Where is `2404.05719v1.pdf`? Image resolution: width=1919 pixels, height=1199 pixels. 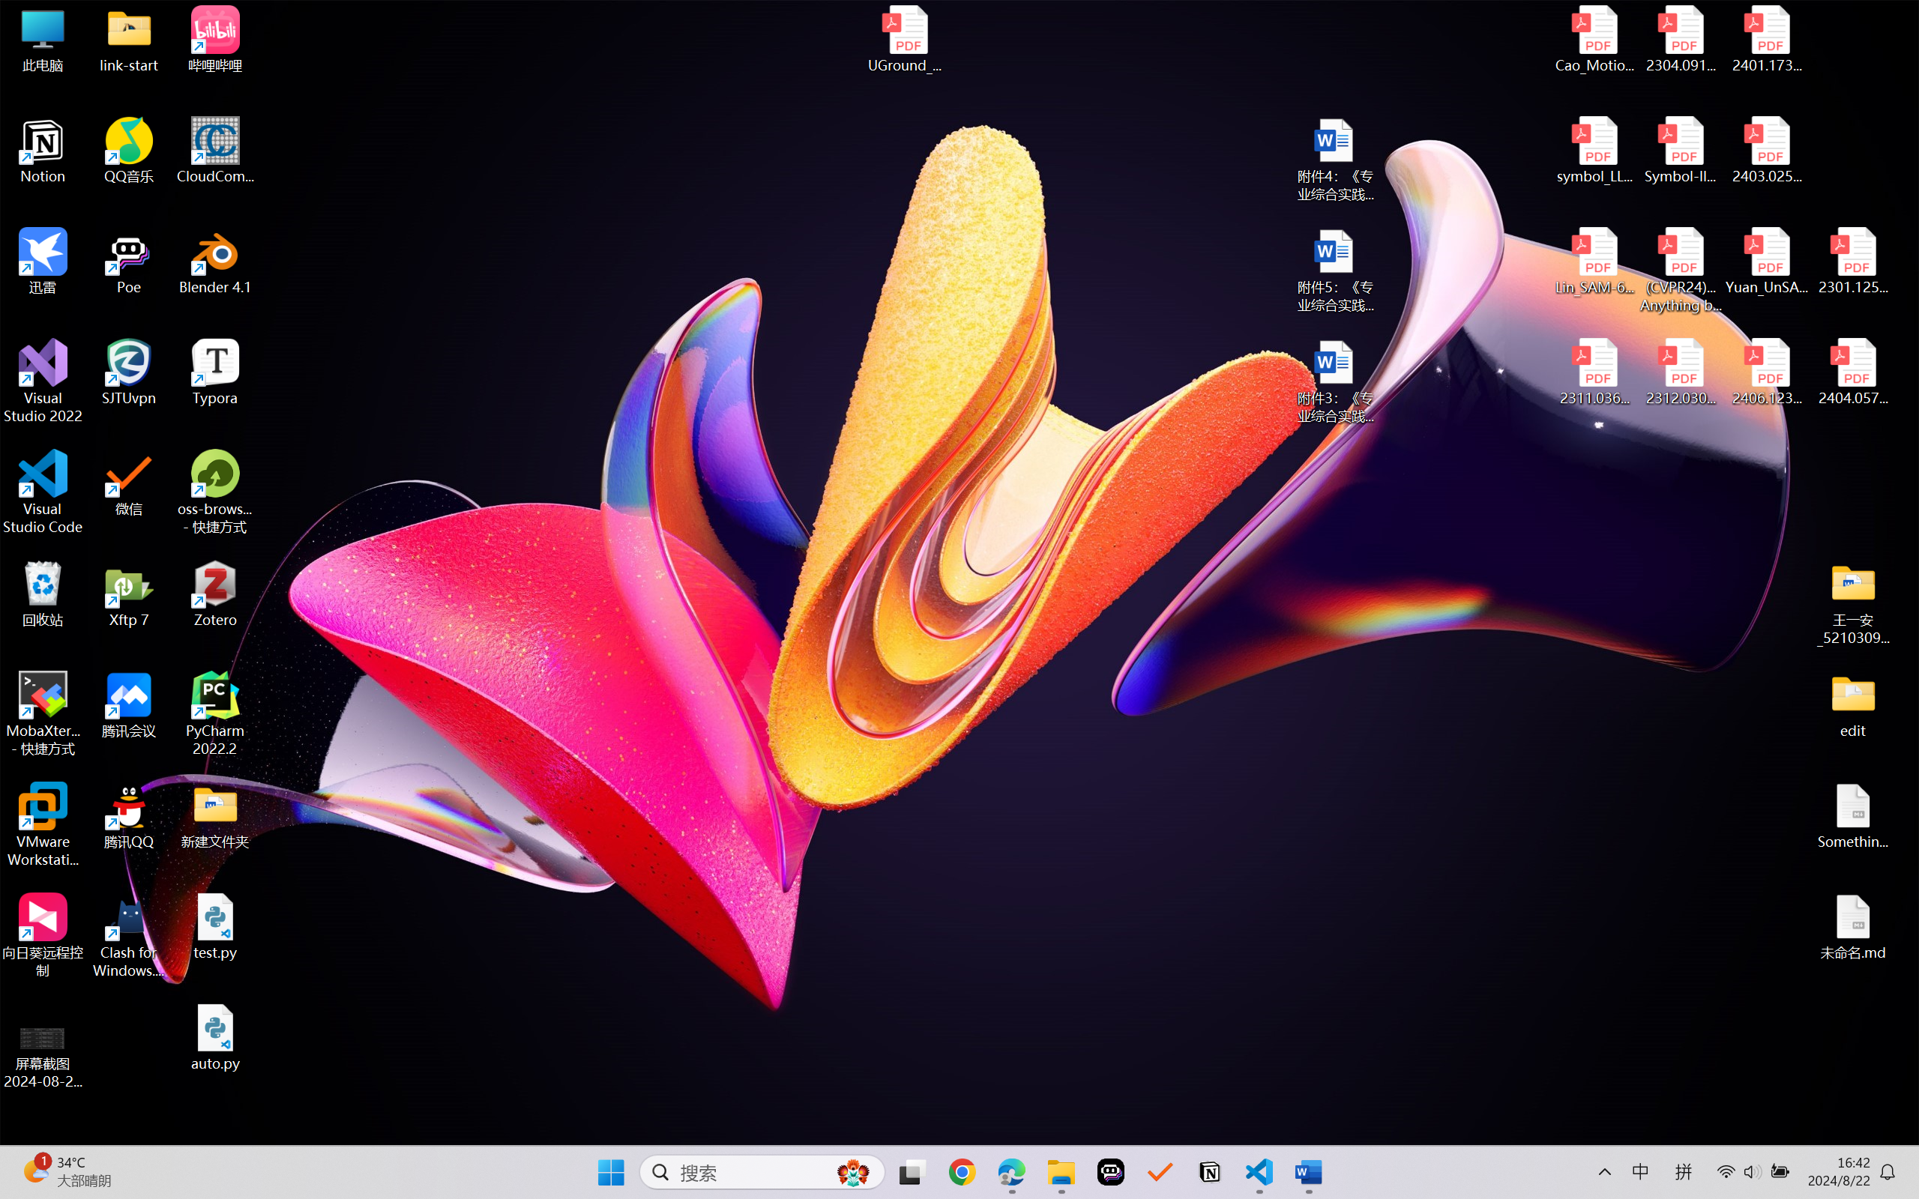
2404.05719v1.pdf is located at coordinates (1853, 372).